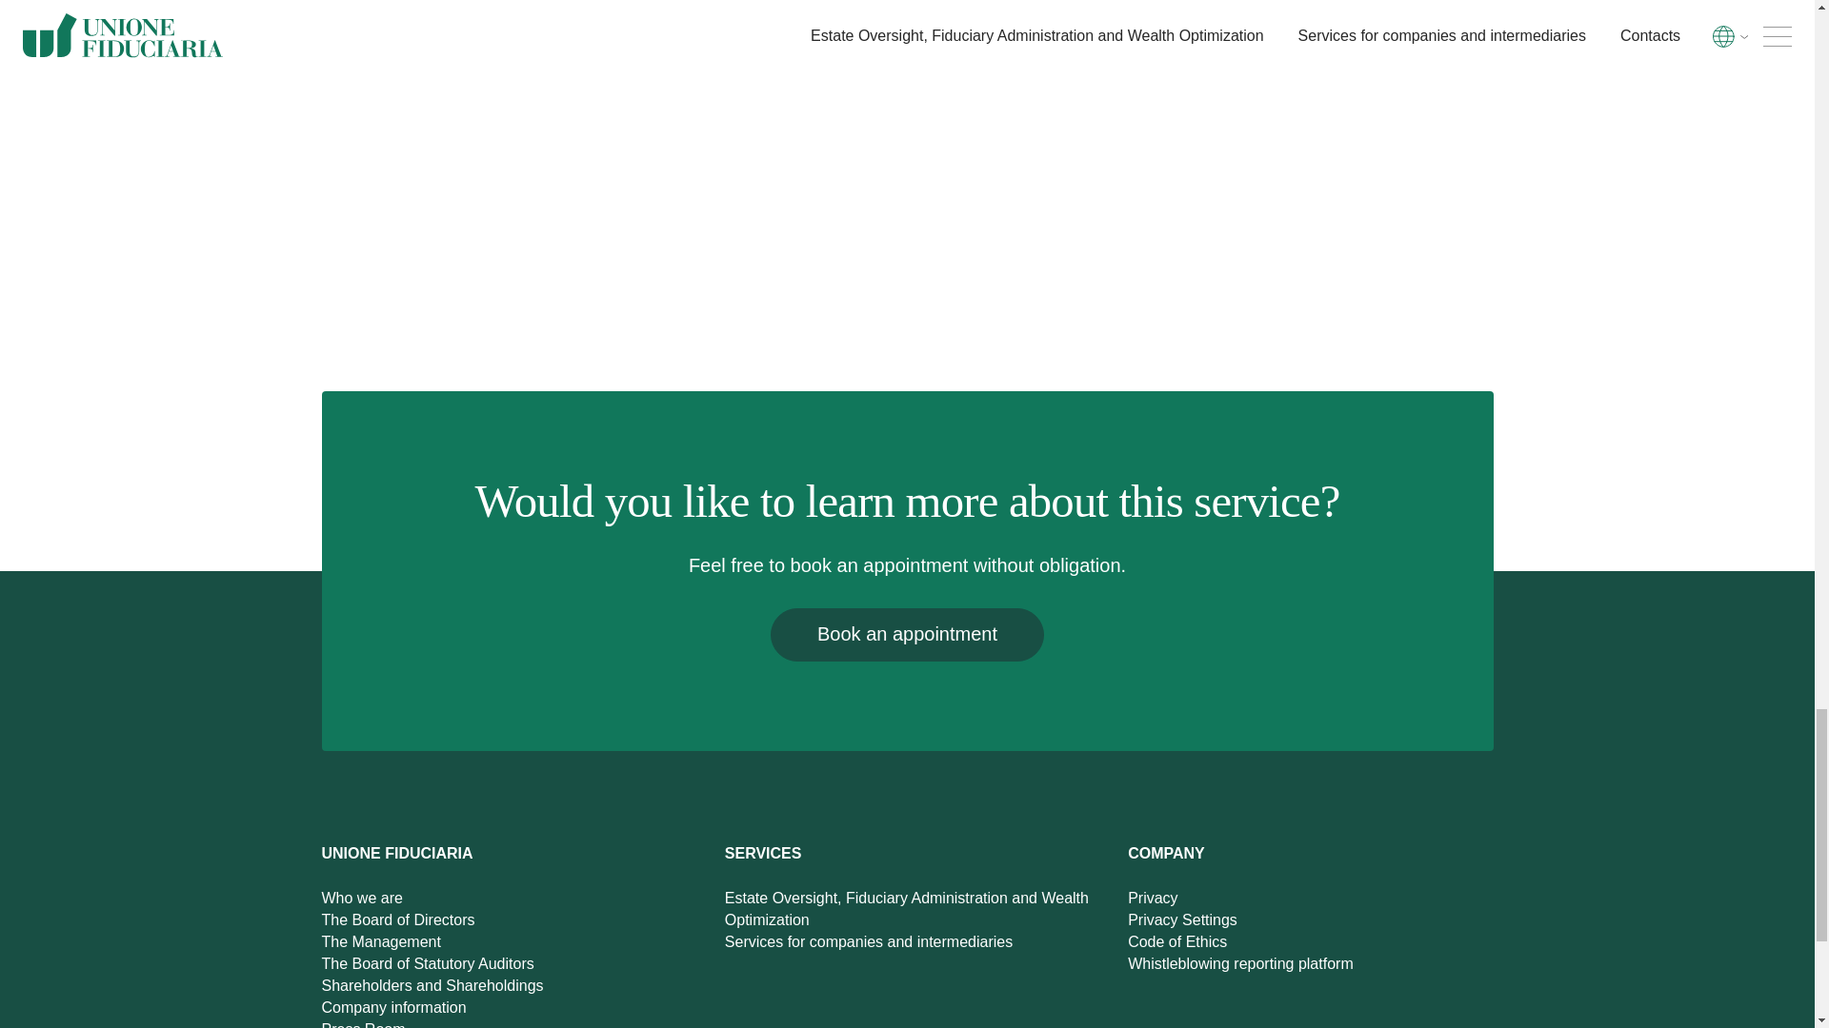  What do you see at coordinates (398, 929) in the screenshot?
I see `The Board of Directors` at bounding box center [398, 929].